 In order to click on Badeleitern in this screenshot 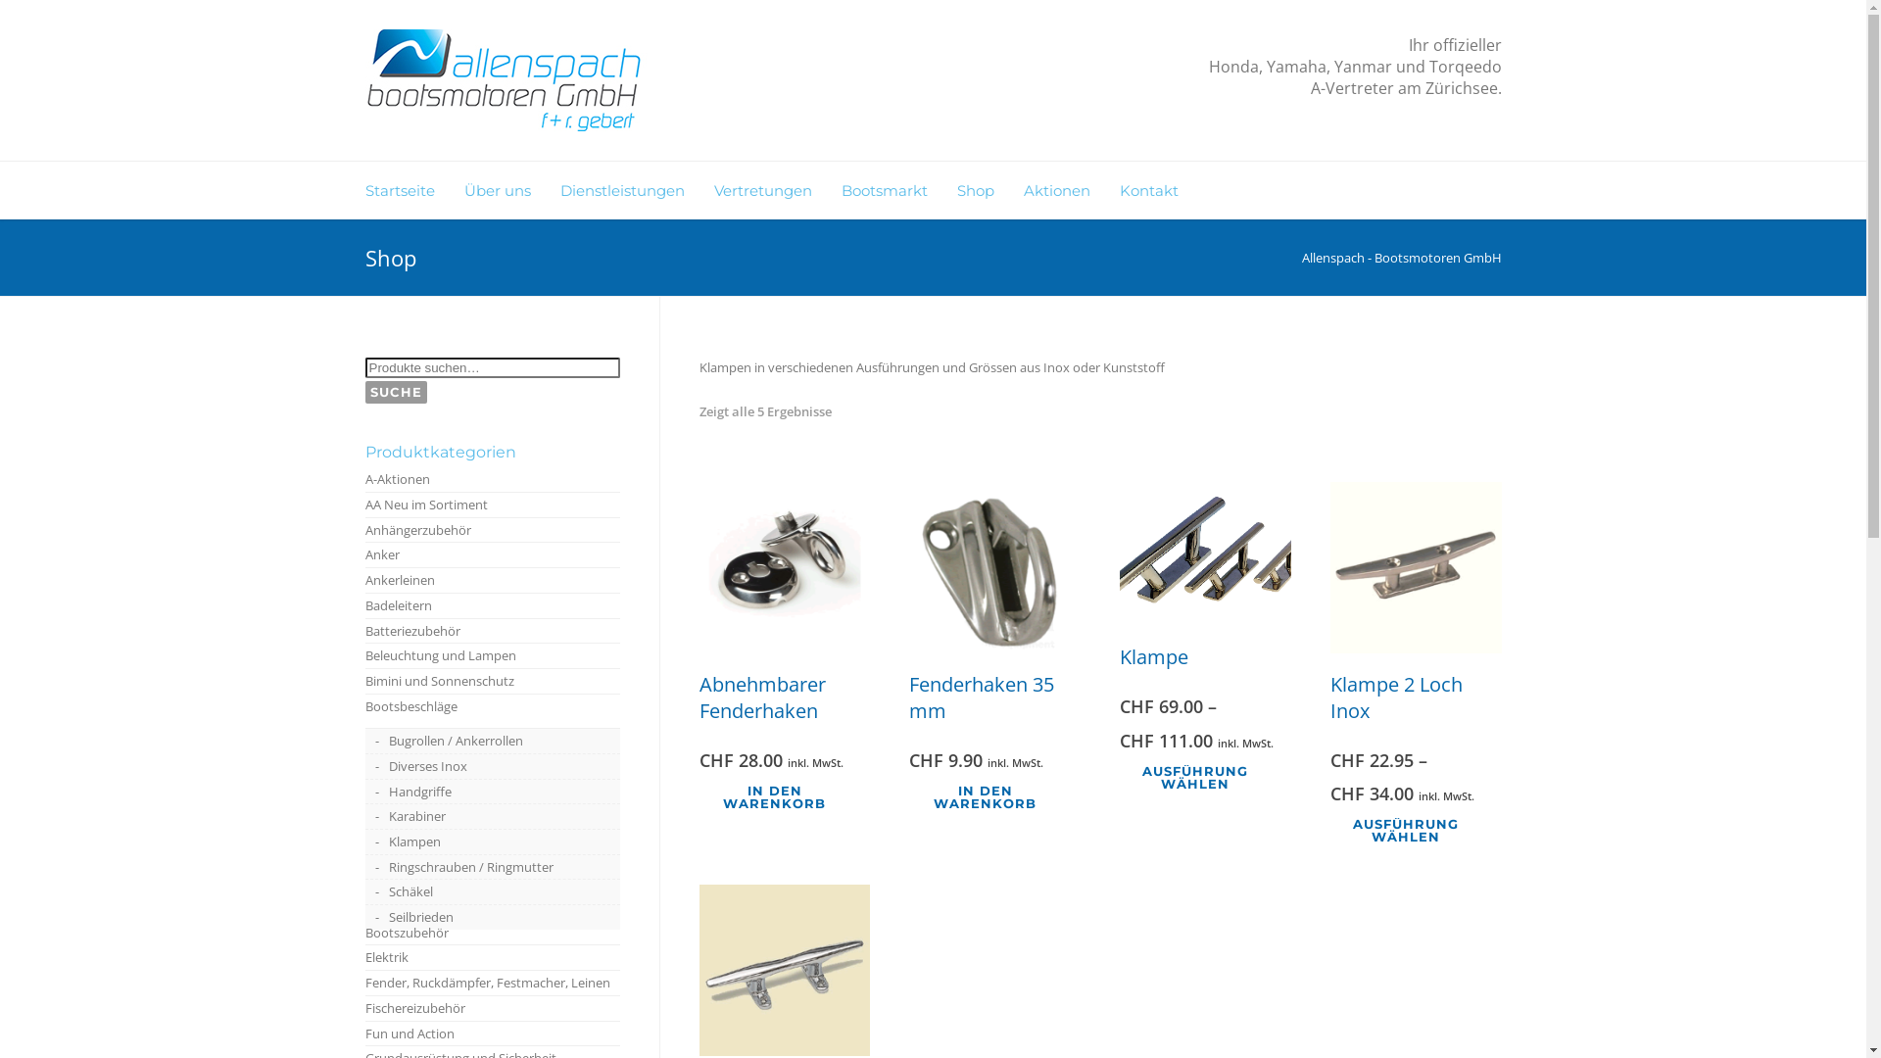, I will do `click(492, 605)`.